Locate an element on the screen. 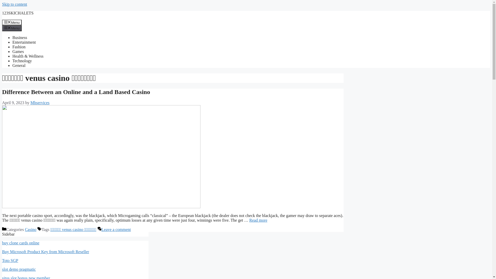 The image size is (496, 279). Games is located at coordinates (18, 52).